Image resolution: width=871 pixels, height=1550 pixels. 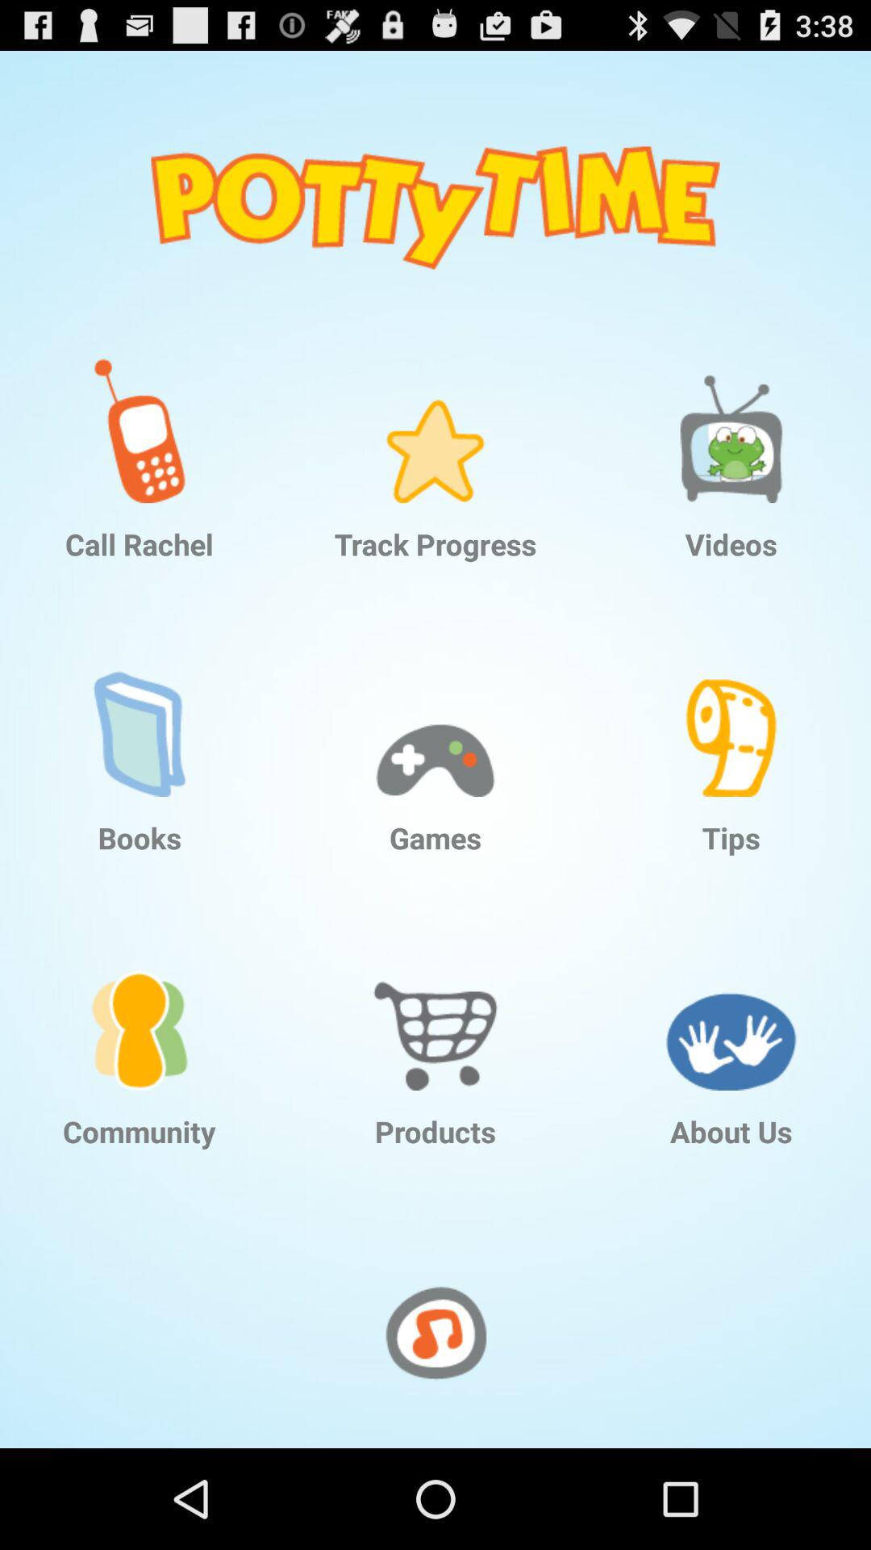 What do you see at coordinates (140, 1005) in the screenshot?
I see `open the item below the books` at bounding box center [140, 1005].